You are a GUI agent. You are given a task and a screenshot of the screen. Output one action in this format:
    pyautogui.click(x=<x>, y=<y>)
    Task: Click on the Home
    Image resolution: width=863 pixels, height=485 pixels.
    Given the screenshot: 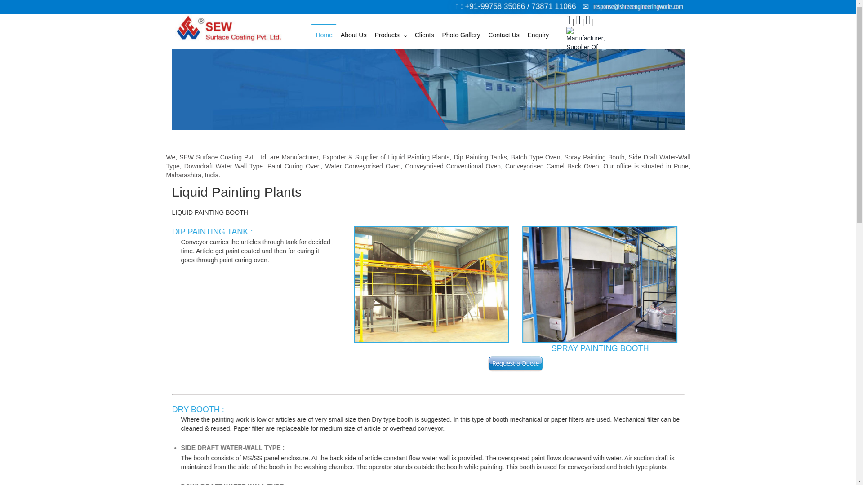 What is the action you would take?
    pyautogui.click(x=324, y=35)
    